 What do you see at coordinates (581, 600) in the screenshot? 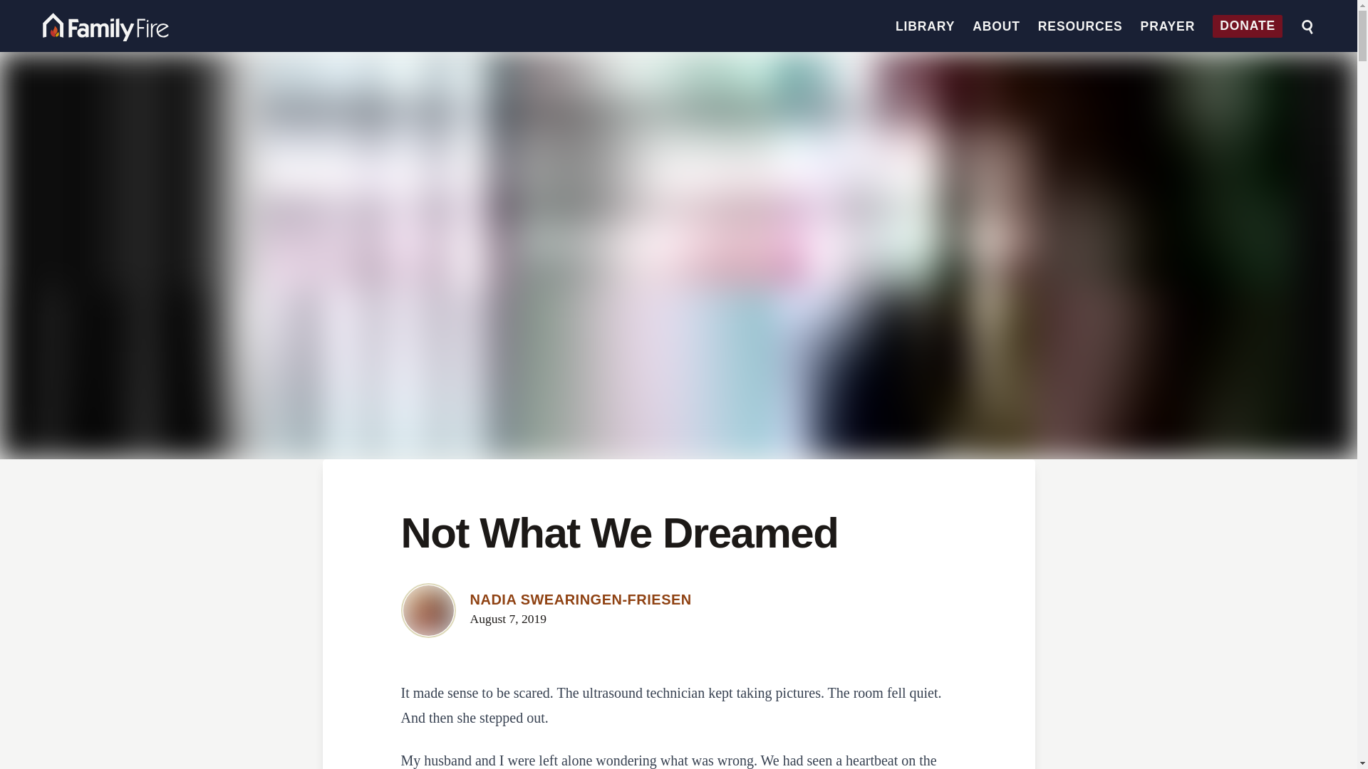
I see `NADIA SWEARINGEN-FRIESEN` at bounding box center [581, 600].